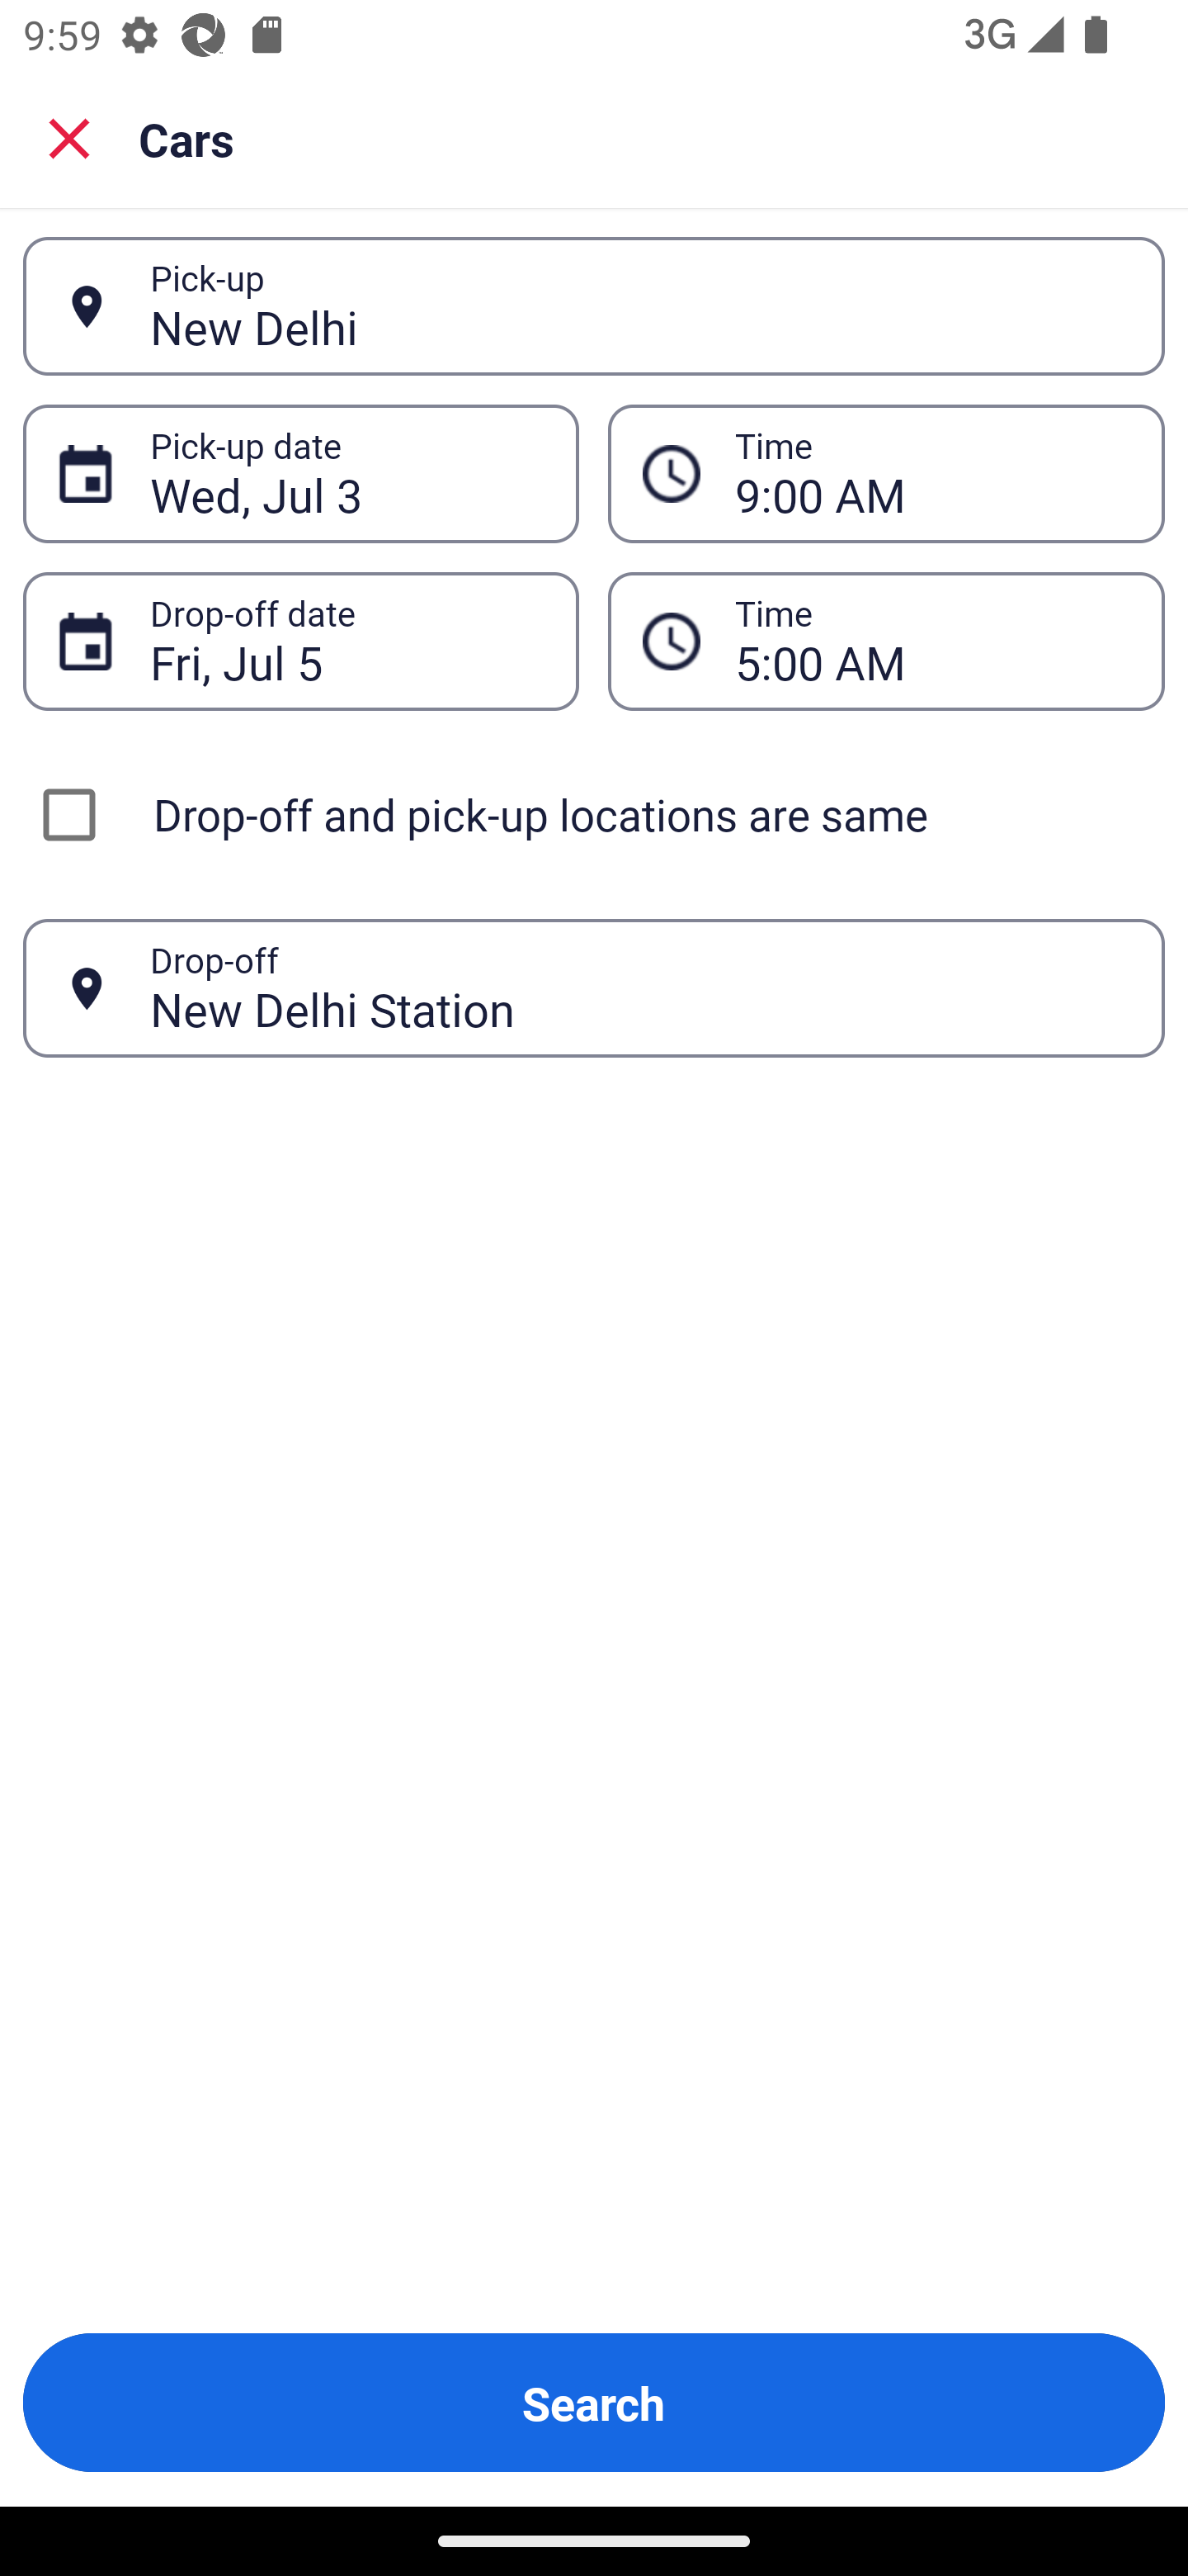 This screenshot has height=2576, width=1188. What do you see at coordinates (594, 2403) in the screenshot?
I see `Search Button Search` at bounding box center [594, 2403].